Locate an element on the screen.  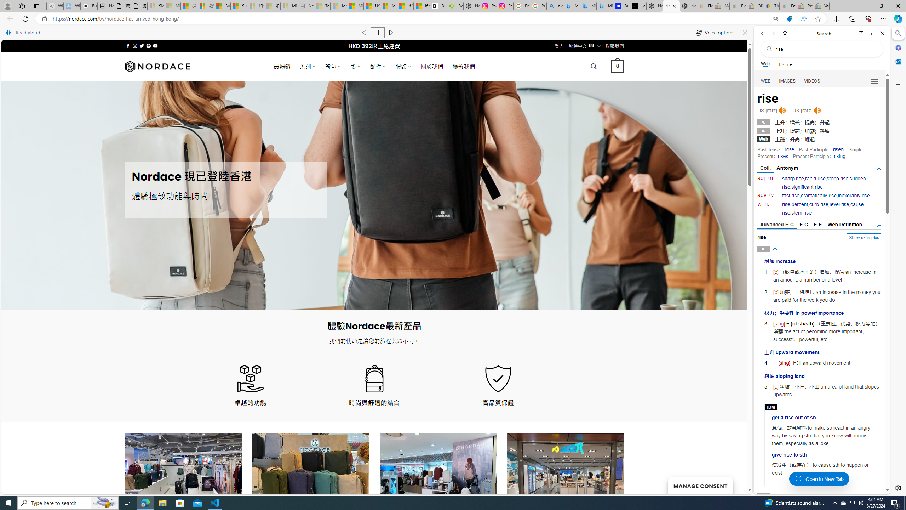
cause rise is located at coordinates (823, 209).